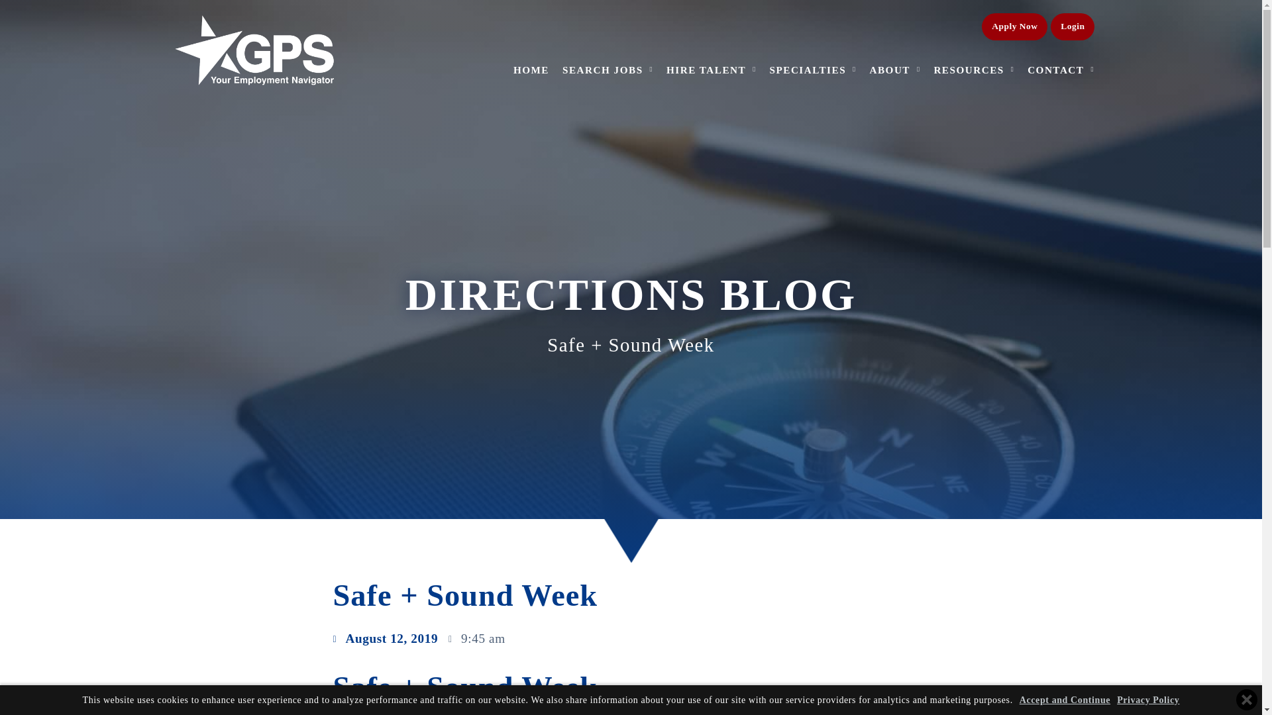 The height and width of the screenshot is (715, 1272). I want to click on Privacy Policy, so click(1147, 699).